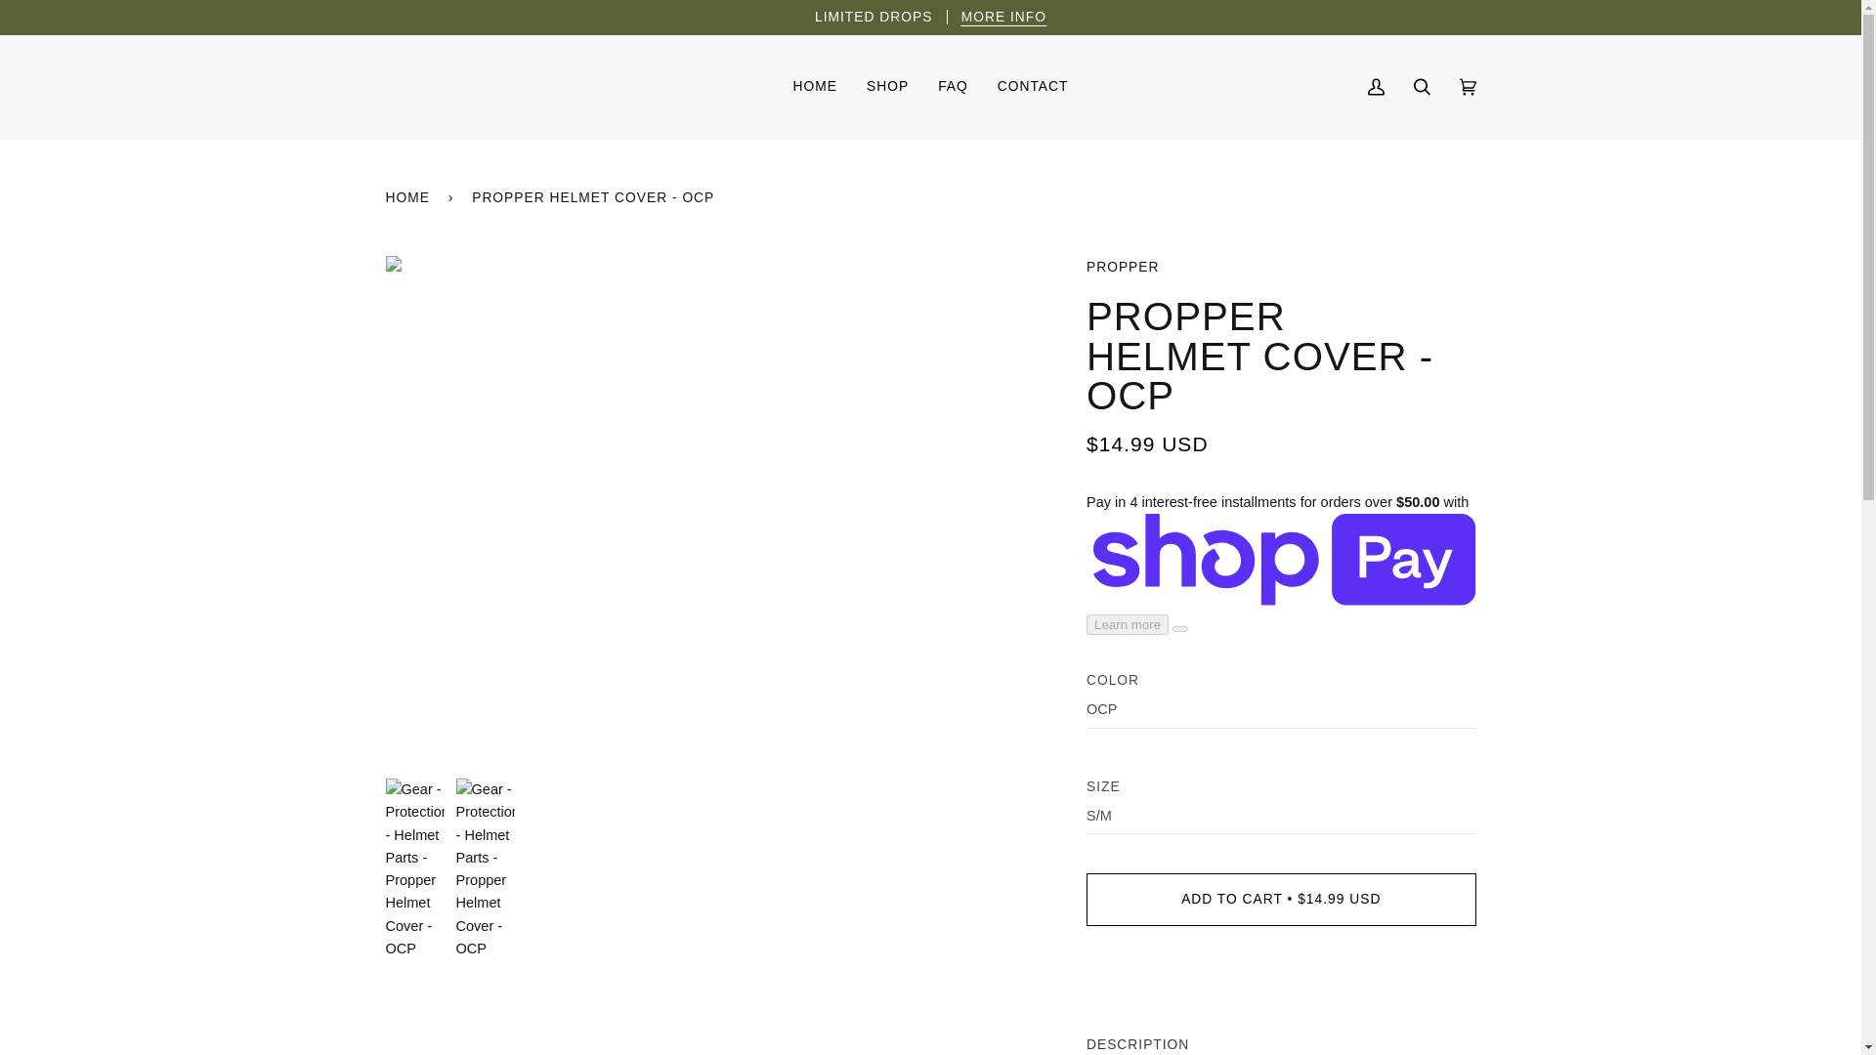  Describe the element at coordinates (1003, 16) in the screenshot. I see `MORE INFO` at that location.